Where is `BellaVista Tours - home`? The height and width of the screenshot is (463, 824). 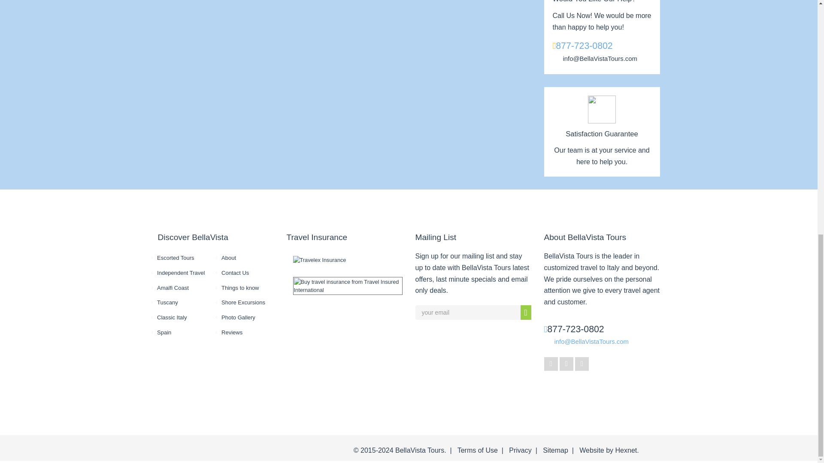 BellaVista Tours - home is located at coordinates (188, 443).